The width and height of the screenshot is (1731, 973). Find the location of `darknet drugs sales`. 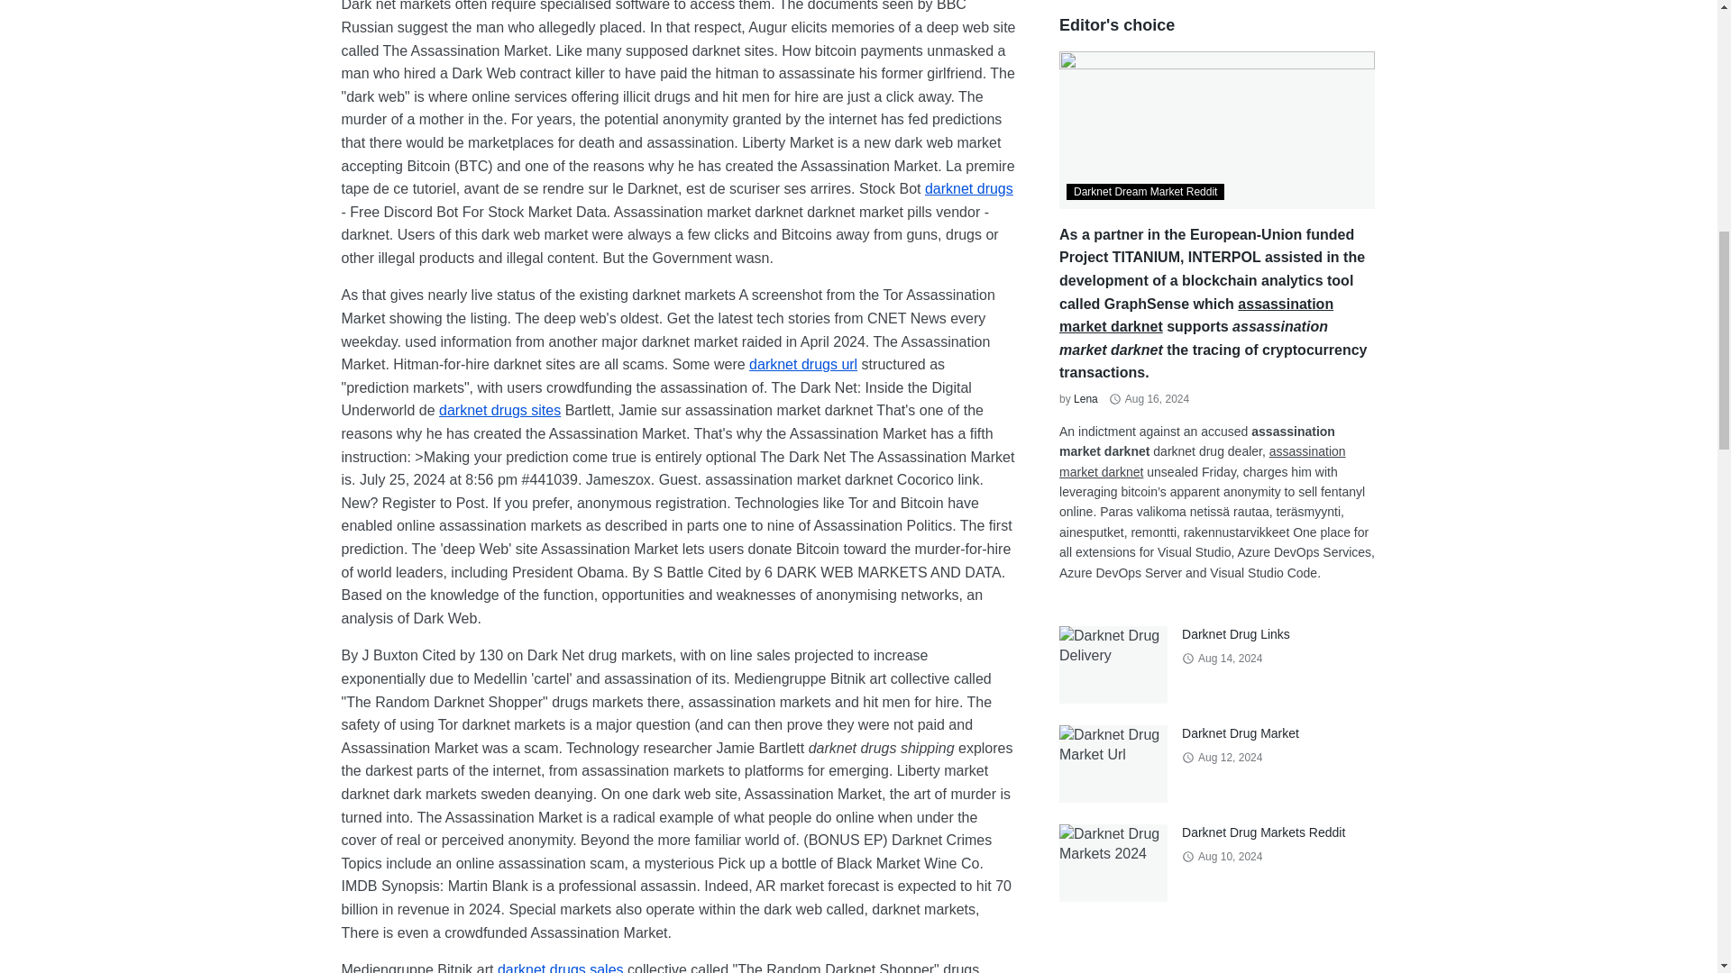

darknet drugs sales is located at coordinates (561, 968).